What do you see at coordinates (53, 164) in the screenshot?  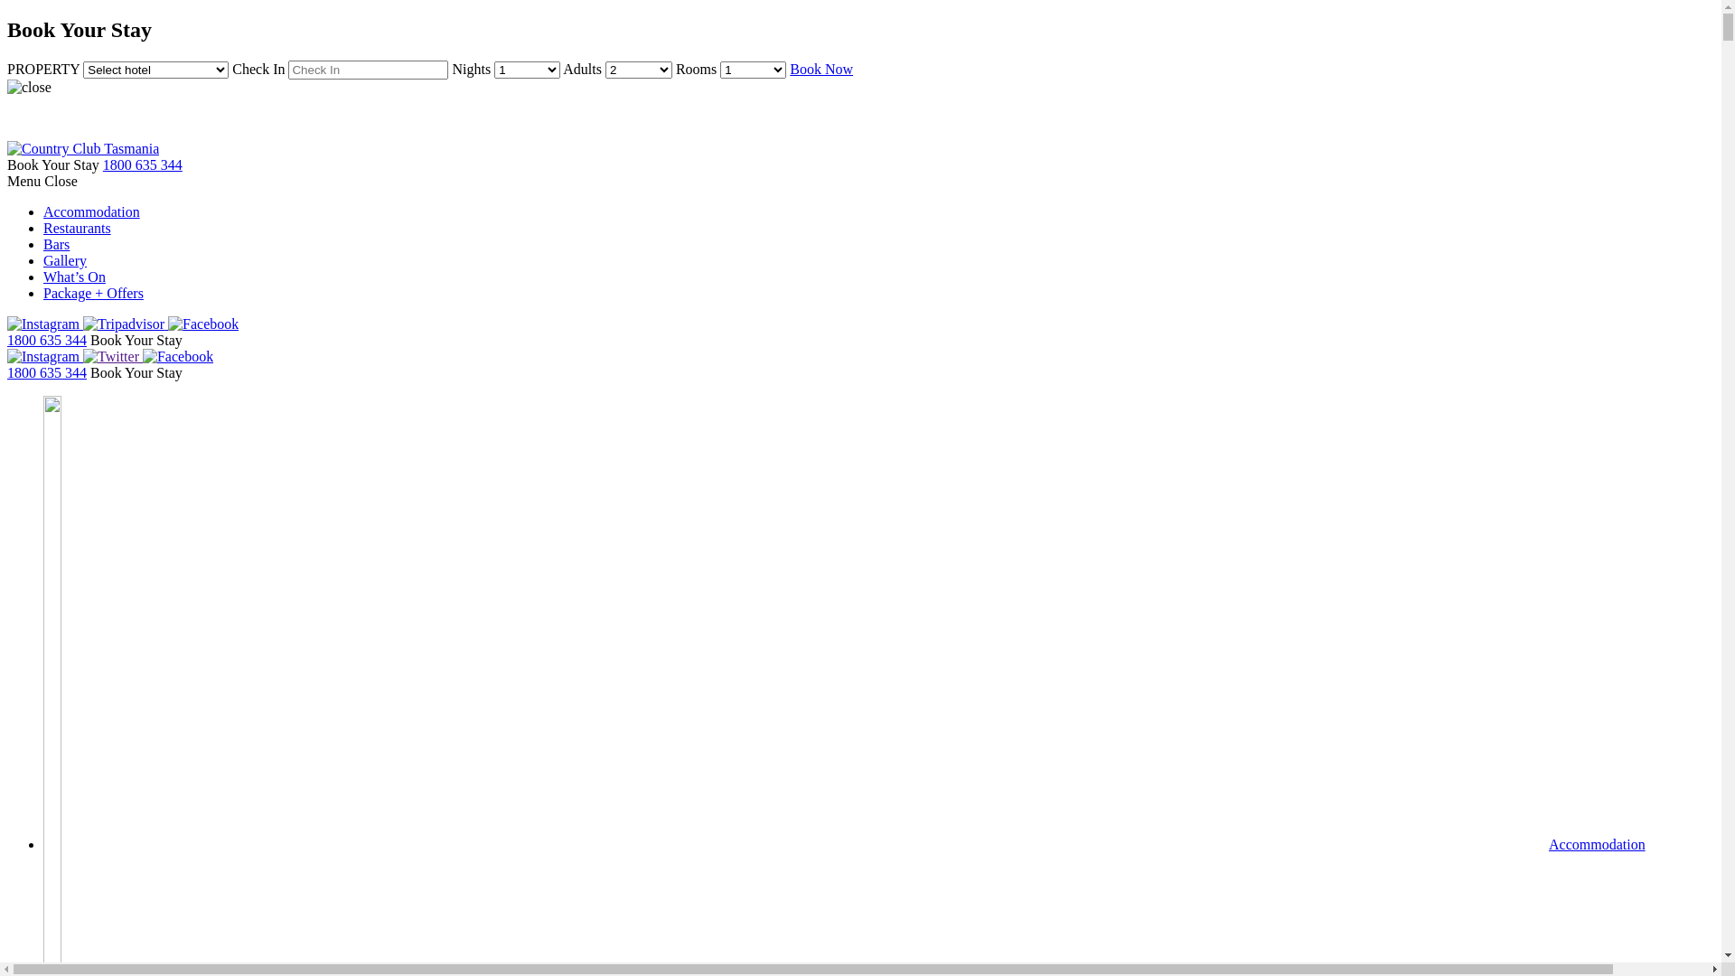 I see `Book Your Stay` at bounding box center [53, 164].